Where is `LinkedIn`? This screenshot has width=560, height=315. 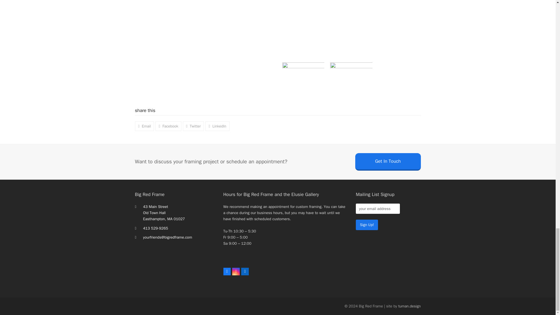 LinkedIn is located at coordinates (245, 271).